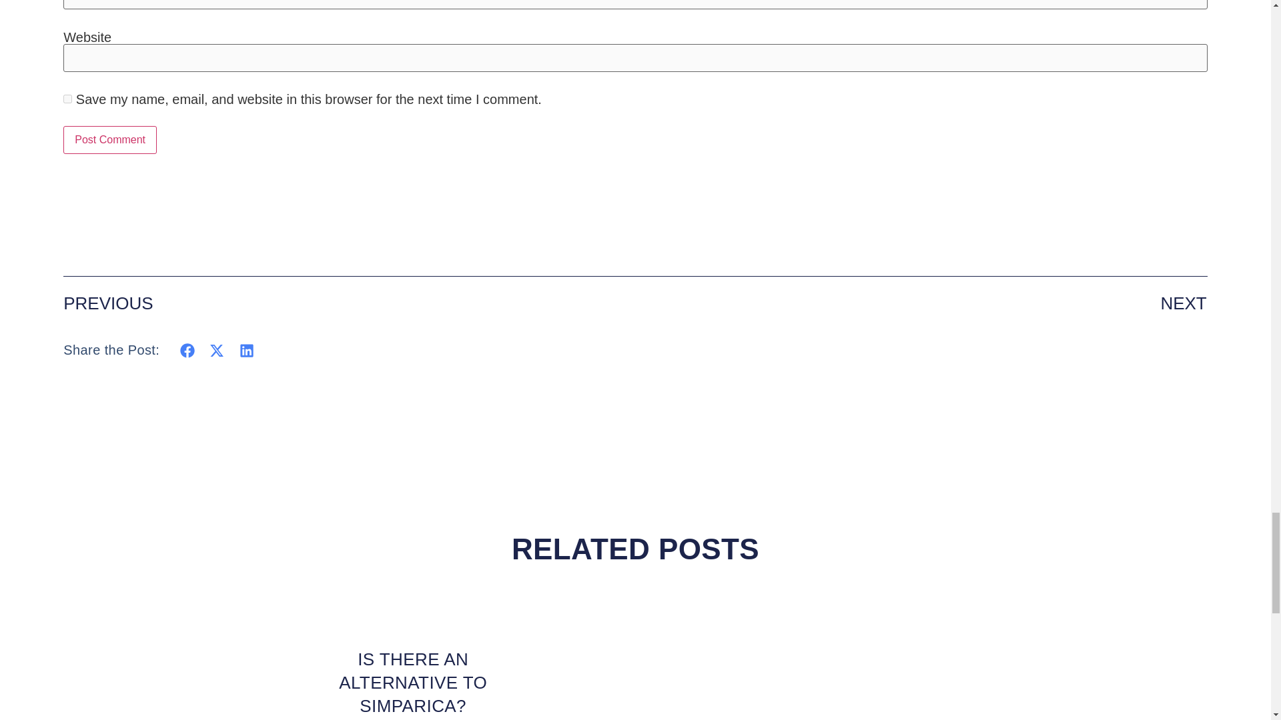  Describe the element at coordinates (349, 303) in the screenshot. I see `PREVIOUS` at that location.